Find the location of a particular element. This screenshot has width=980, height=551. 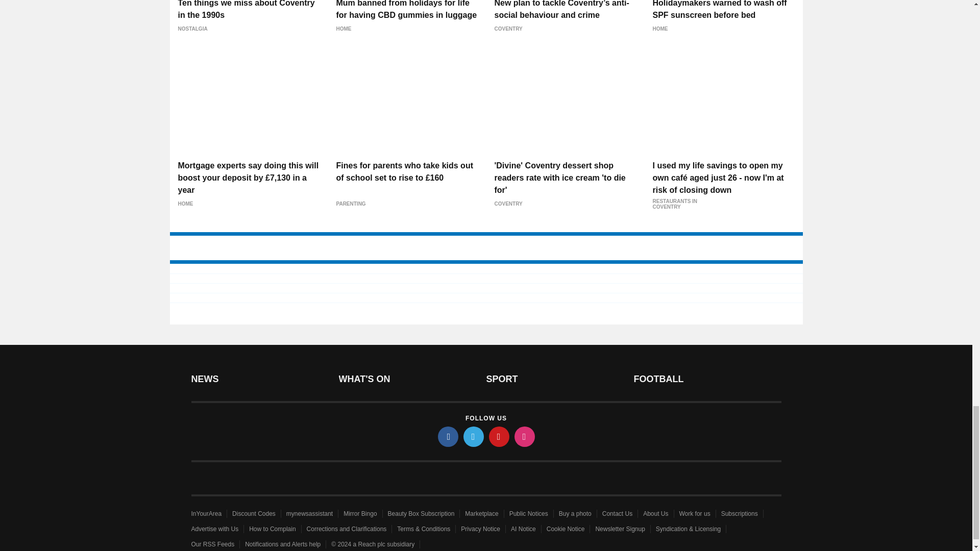

instagram is located at coordinates (525, 436).